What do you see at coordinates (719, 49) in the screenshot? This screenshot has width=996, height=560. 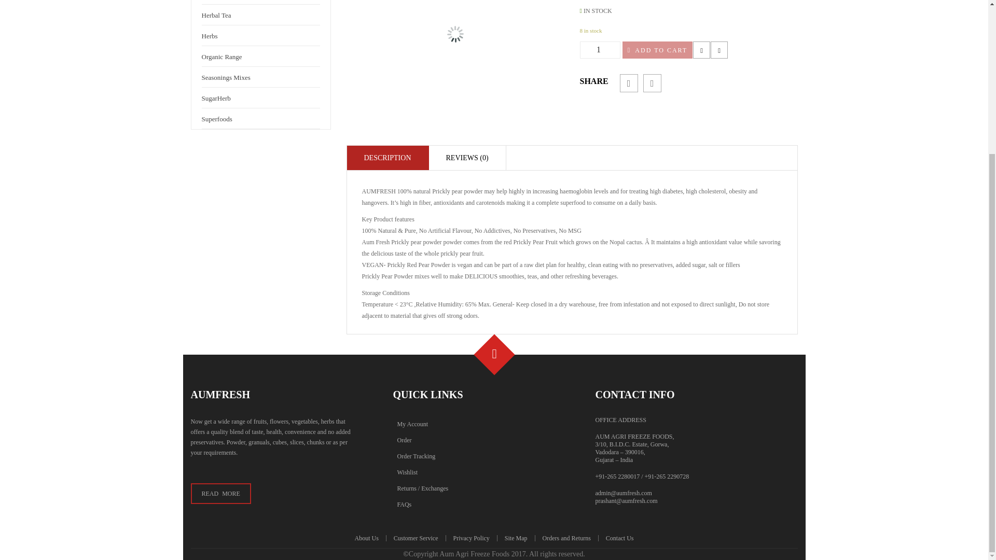 I see `Add to Compare` at bounding box center [719, 49].